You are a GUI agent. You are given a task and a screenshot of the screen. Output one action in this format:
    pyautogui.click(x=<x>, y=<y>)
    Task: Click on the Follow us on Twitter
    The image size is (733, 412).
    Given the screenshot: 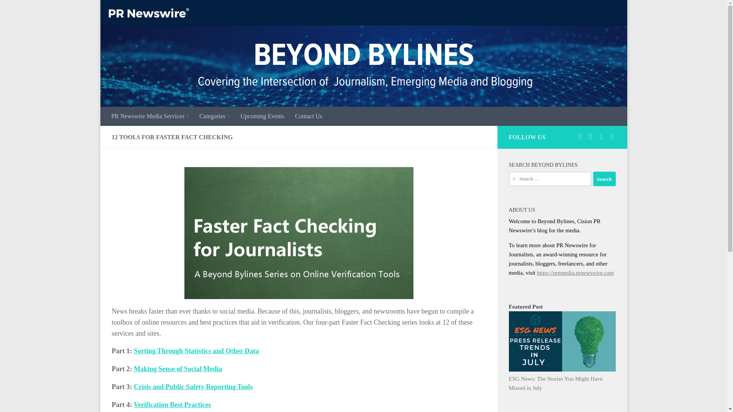 What is the action you would take?
    pyautogui.click(x=580, y=136)
    